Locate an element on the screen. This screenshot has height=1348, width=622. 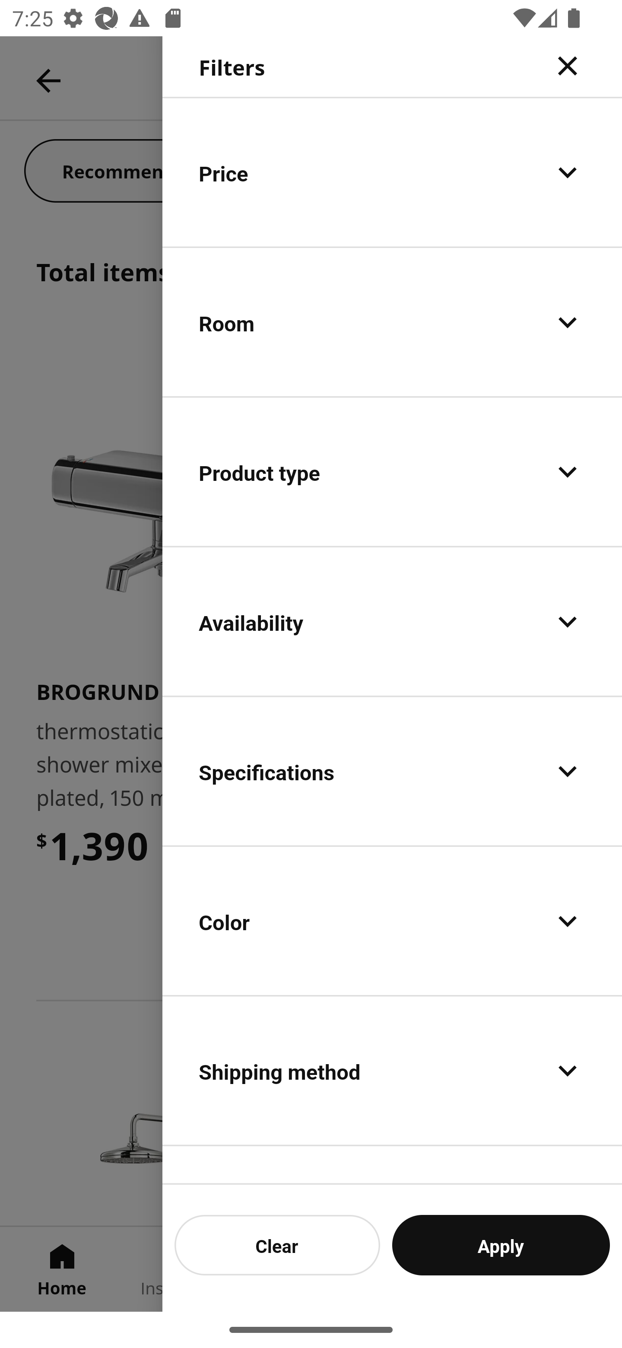
Color is located at coordinates (392, 920).